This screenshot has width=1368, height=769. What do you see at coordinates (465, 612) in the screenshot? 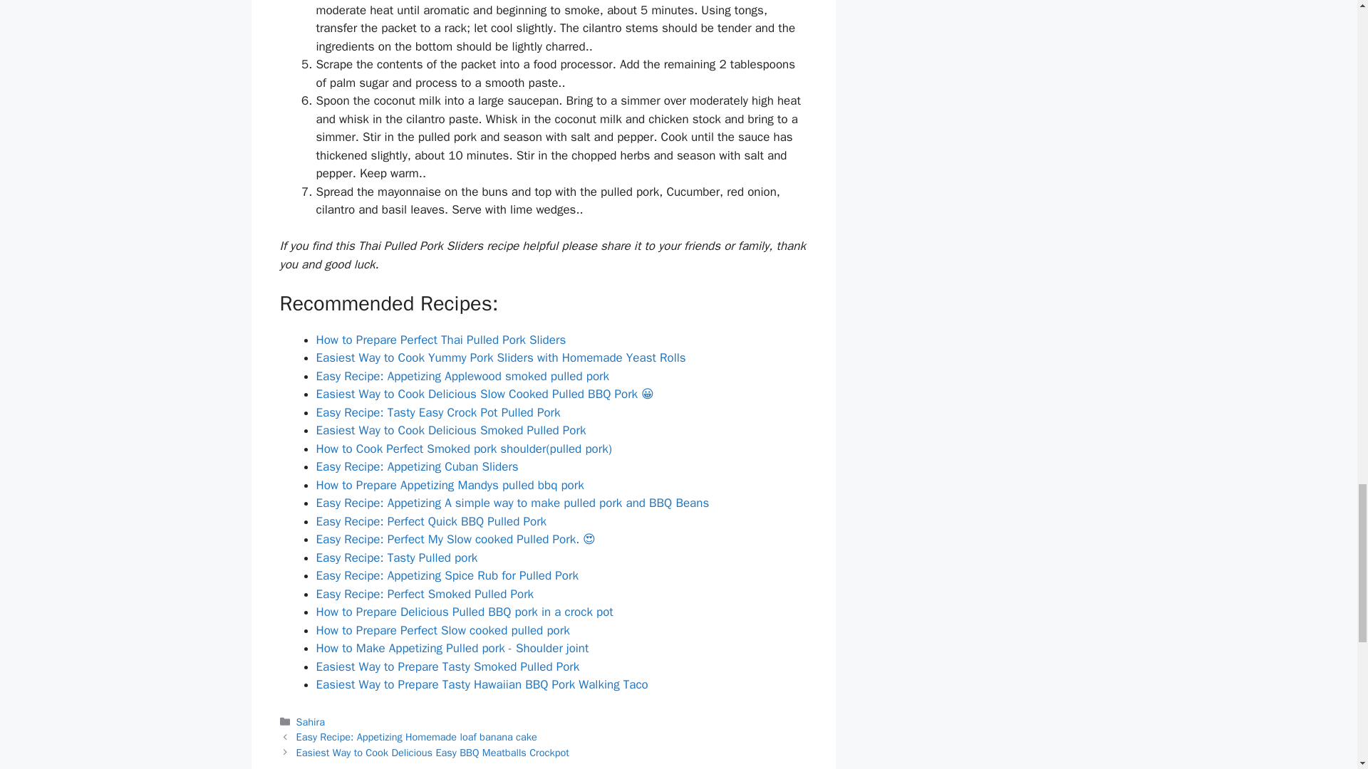
I see `How to Prepare Delicious Pulled BBQ pork in a crock pot` at bounding box center [465, 612].